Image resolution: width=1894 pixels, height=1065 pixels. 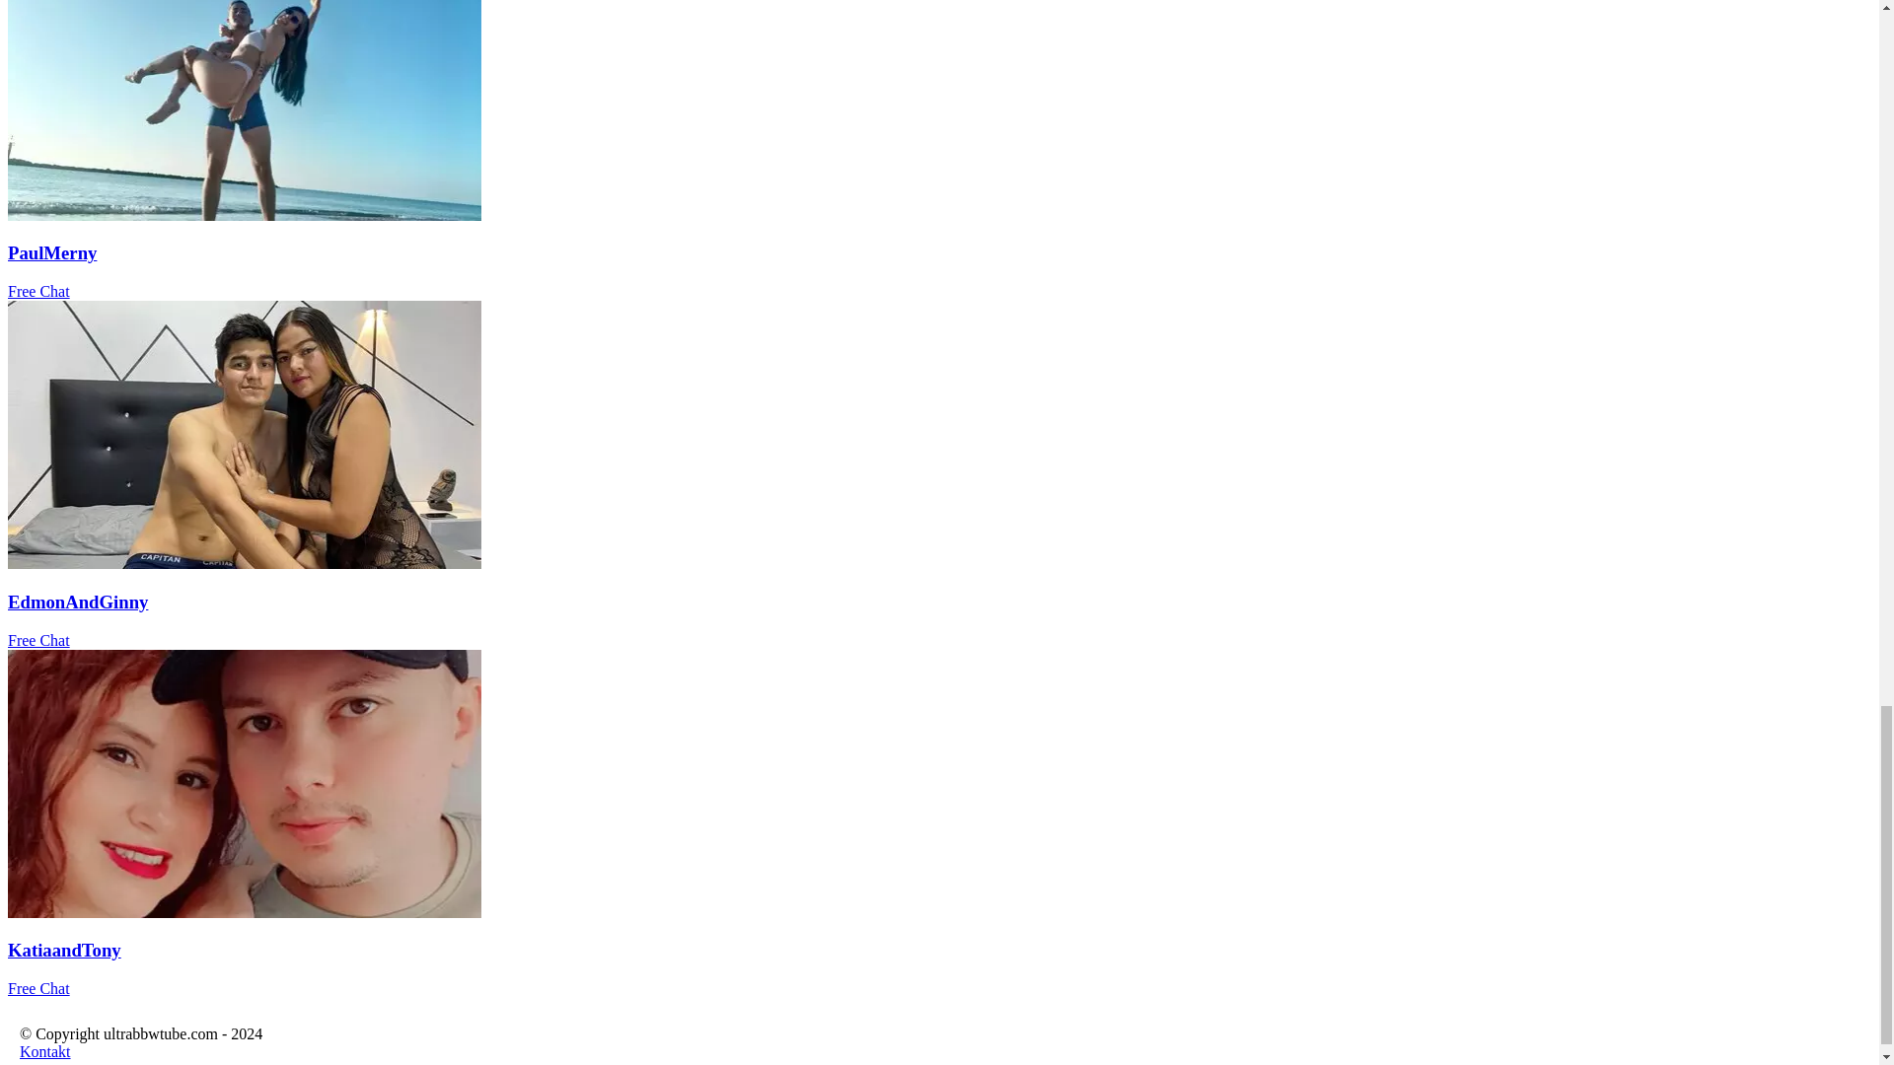 What do you see at coordinates (244, 562) in the screenshot?
I see `EdmonAndGinny's live cam` at bounding box center [244, 562].